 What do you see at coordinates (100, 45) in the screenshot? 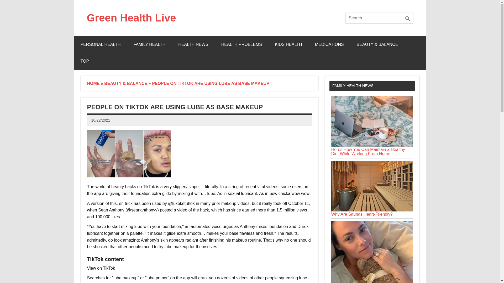
I see `PERSONAL HEALTH` at bounding box center [100, 45].